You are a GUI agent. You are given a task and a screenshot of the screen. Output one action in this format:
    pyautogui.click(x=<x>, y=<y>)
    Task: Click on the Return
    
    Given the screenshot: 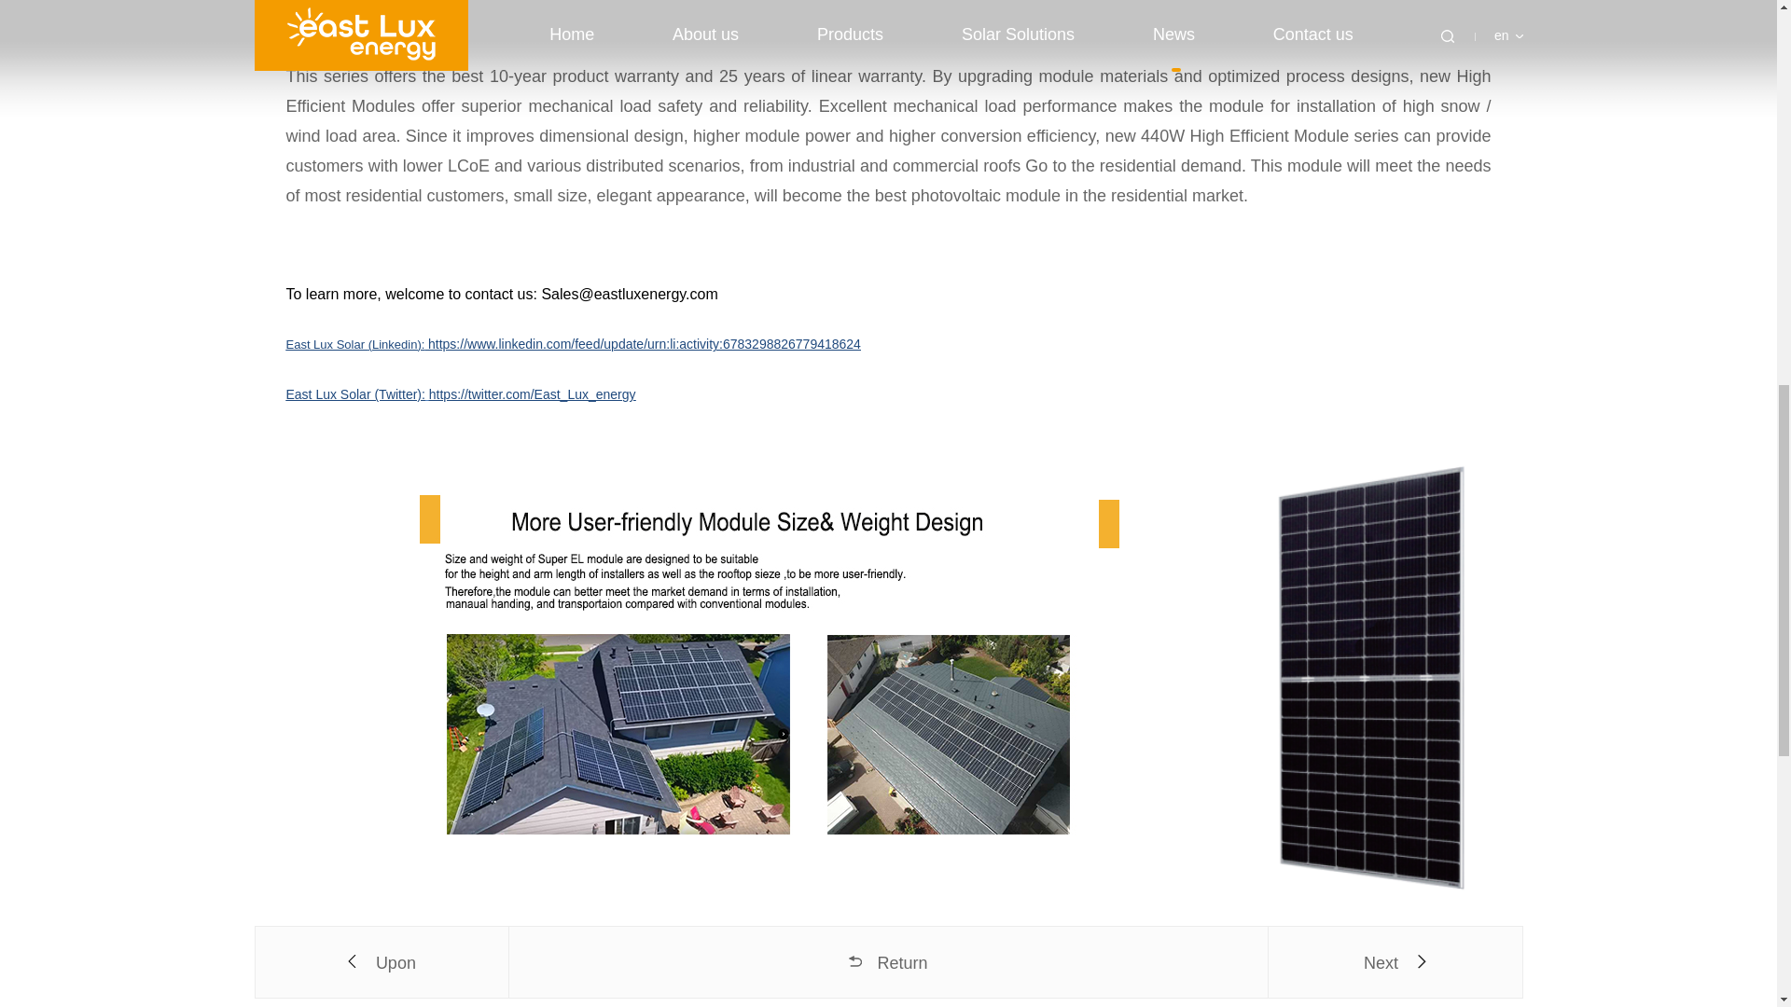 What is the action you would take?
    pyautogui.click(x=887, y=962)
    